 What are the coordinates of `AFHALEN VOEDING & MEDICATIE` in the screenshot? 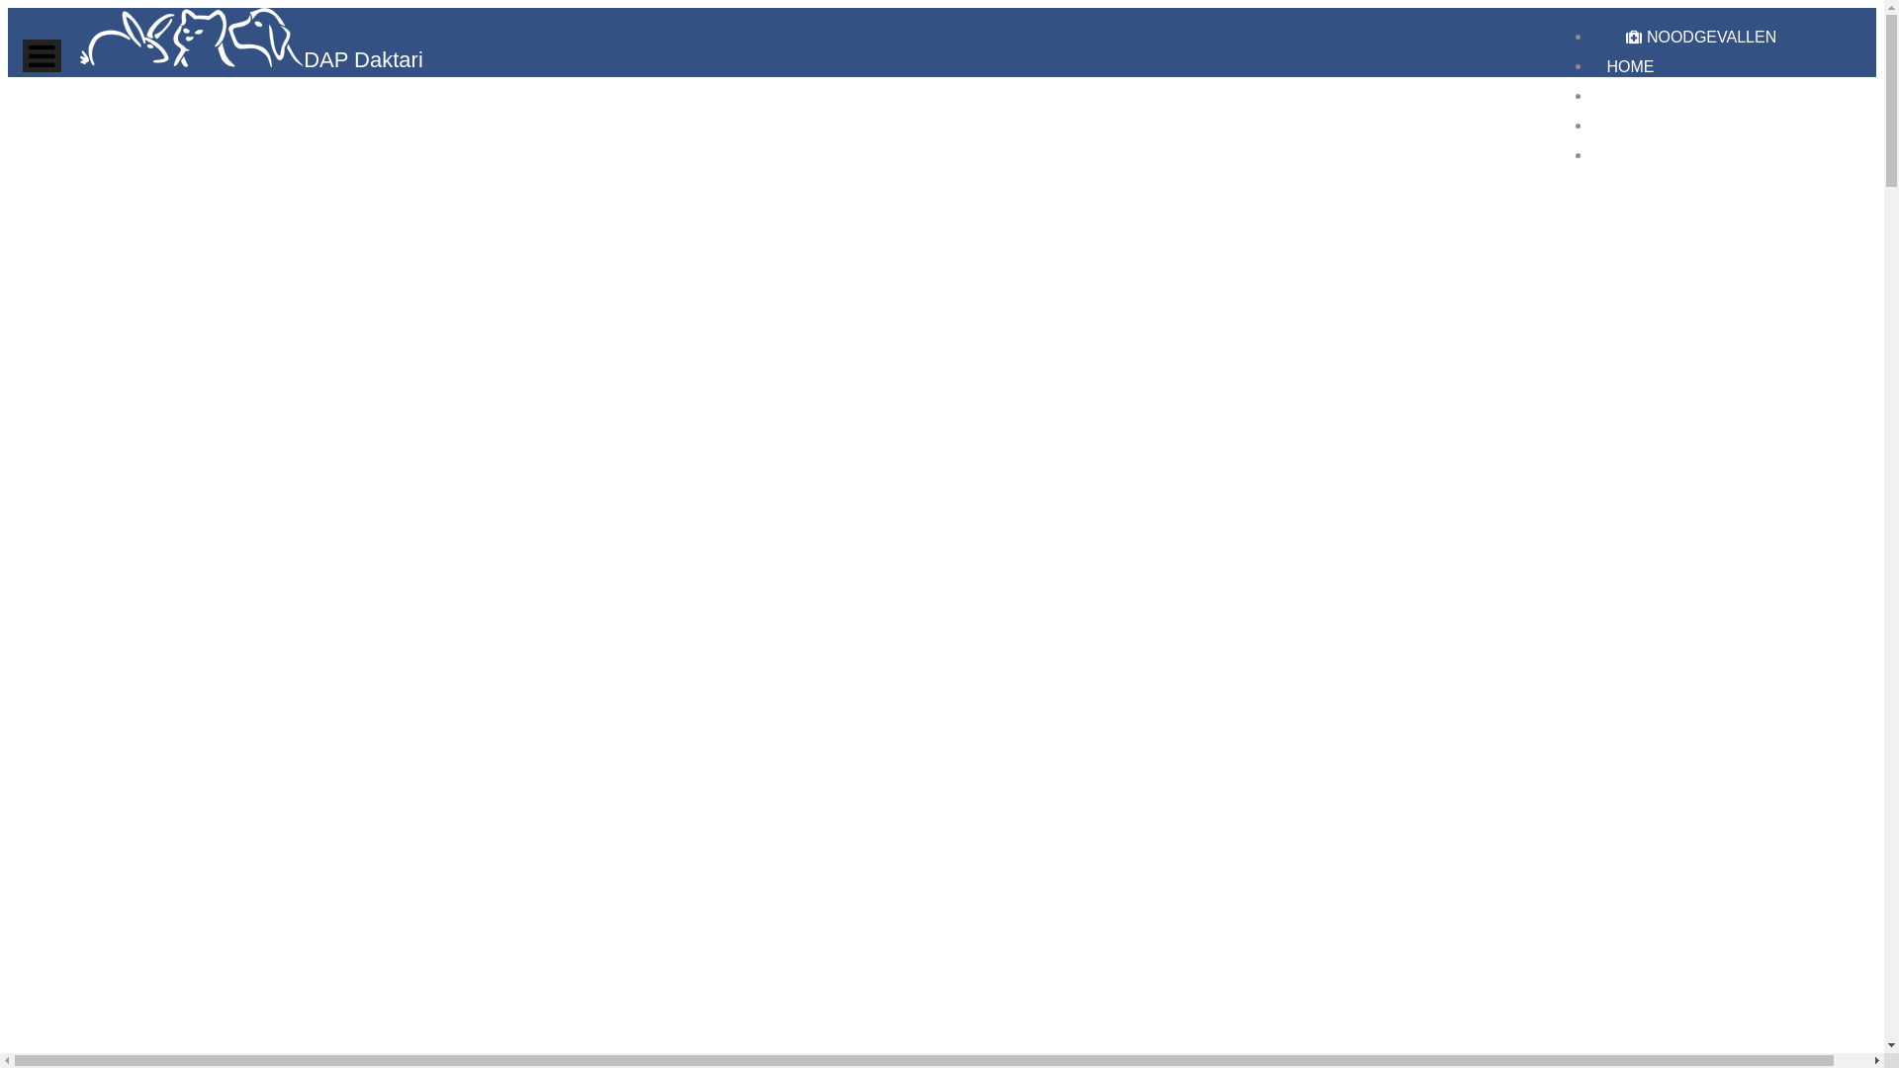 It's located at (1734, 97).